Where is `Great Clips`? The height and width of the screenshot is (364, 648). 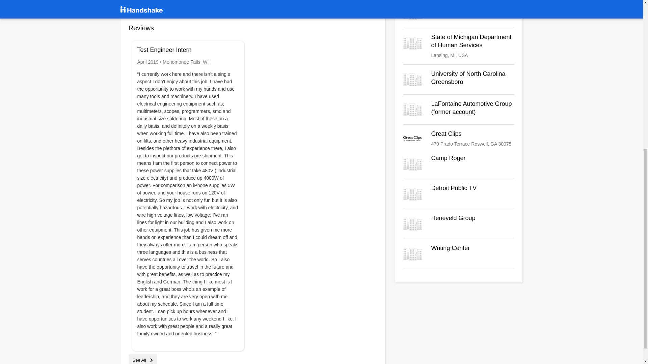 Great Clips is located at coordinates (459, 164).